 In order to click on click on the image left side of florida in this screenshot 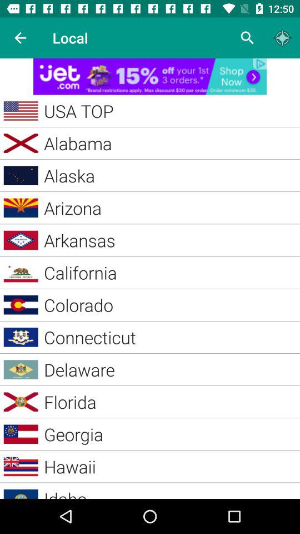, I will do `click(21, 402)`.